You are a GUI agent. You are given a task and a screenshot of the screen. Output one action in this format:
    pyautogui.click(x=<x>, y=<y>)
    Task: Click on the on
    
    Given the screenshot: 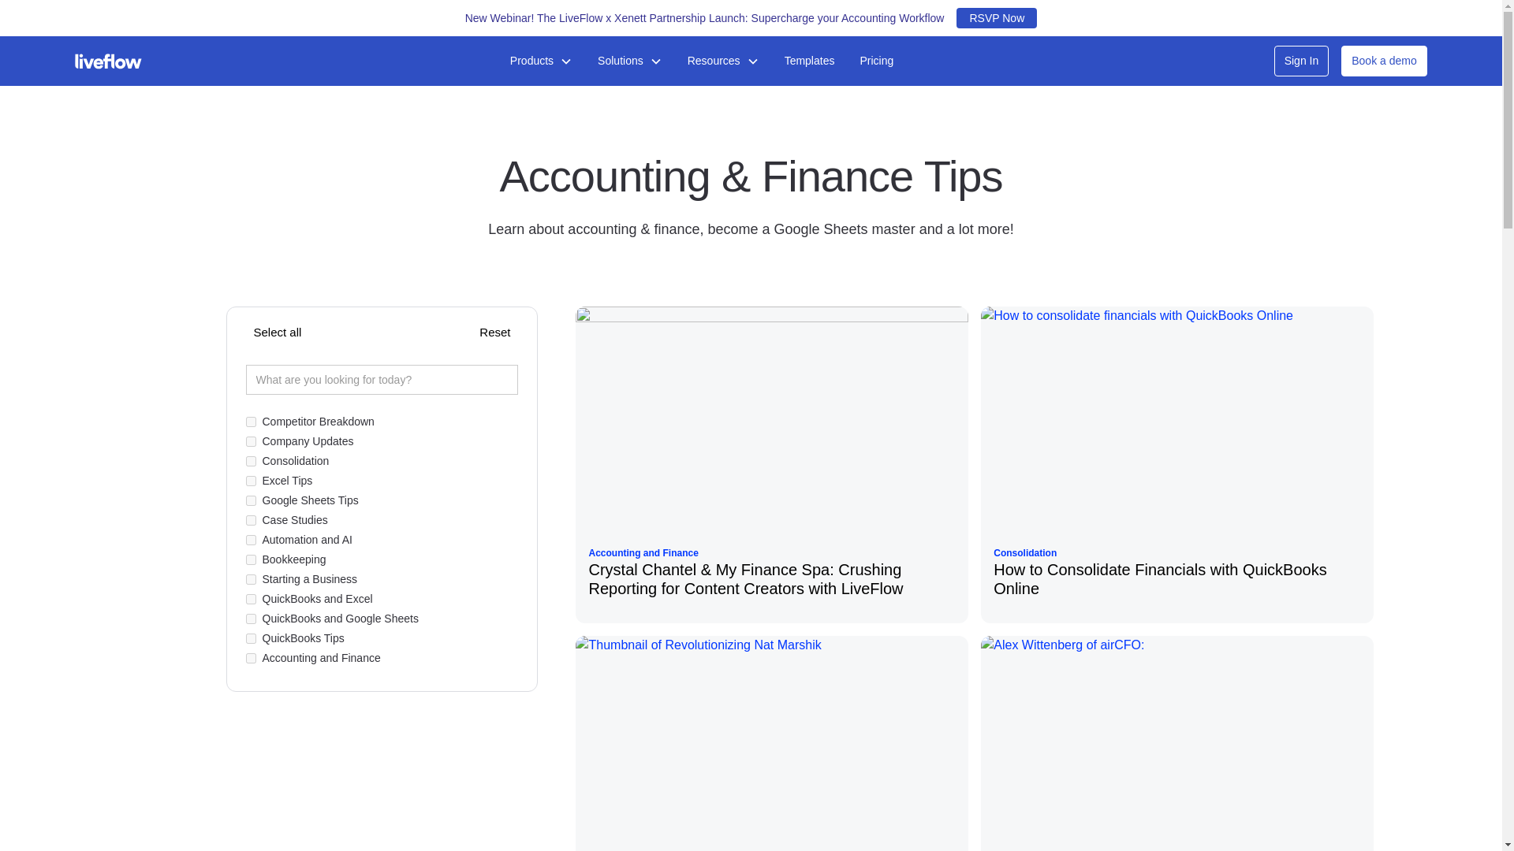 What is the action you would take?
    pyautogui.click(x=251, y=441)
    